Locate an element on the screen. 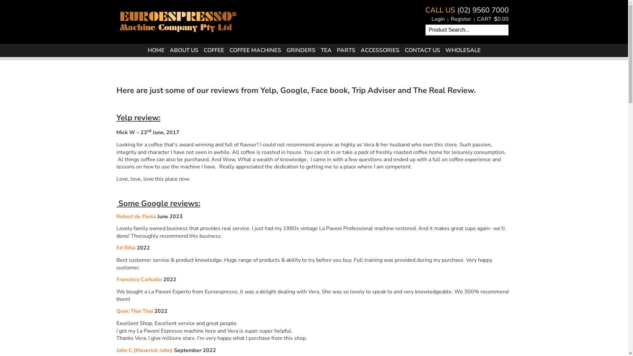 The height and width of the screenshot is (356, 633). HOME is located at coordinates (156, 50).